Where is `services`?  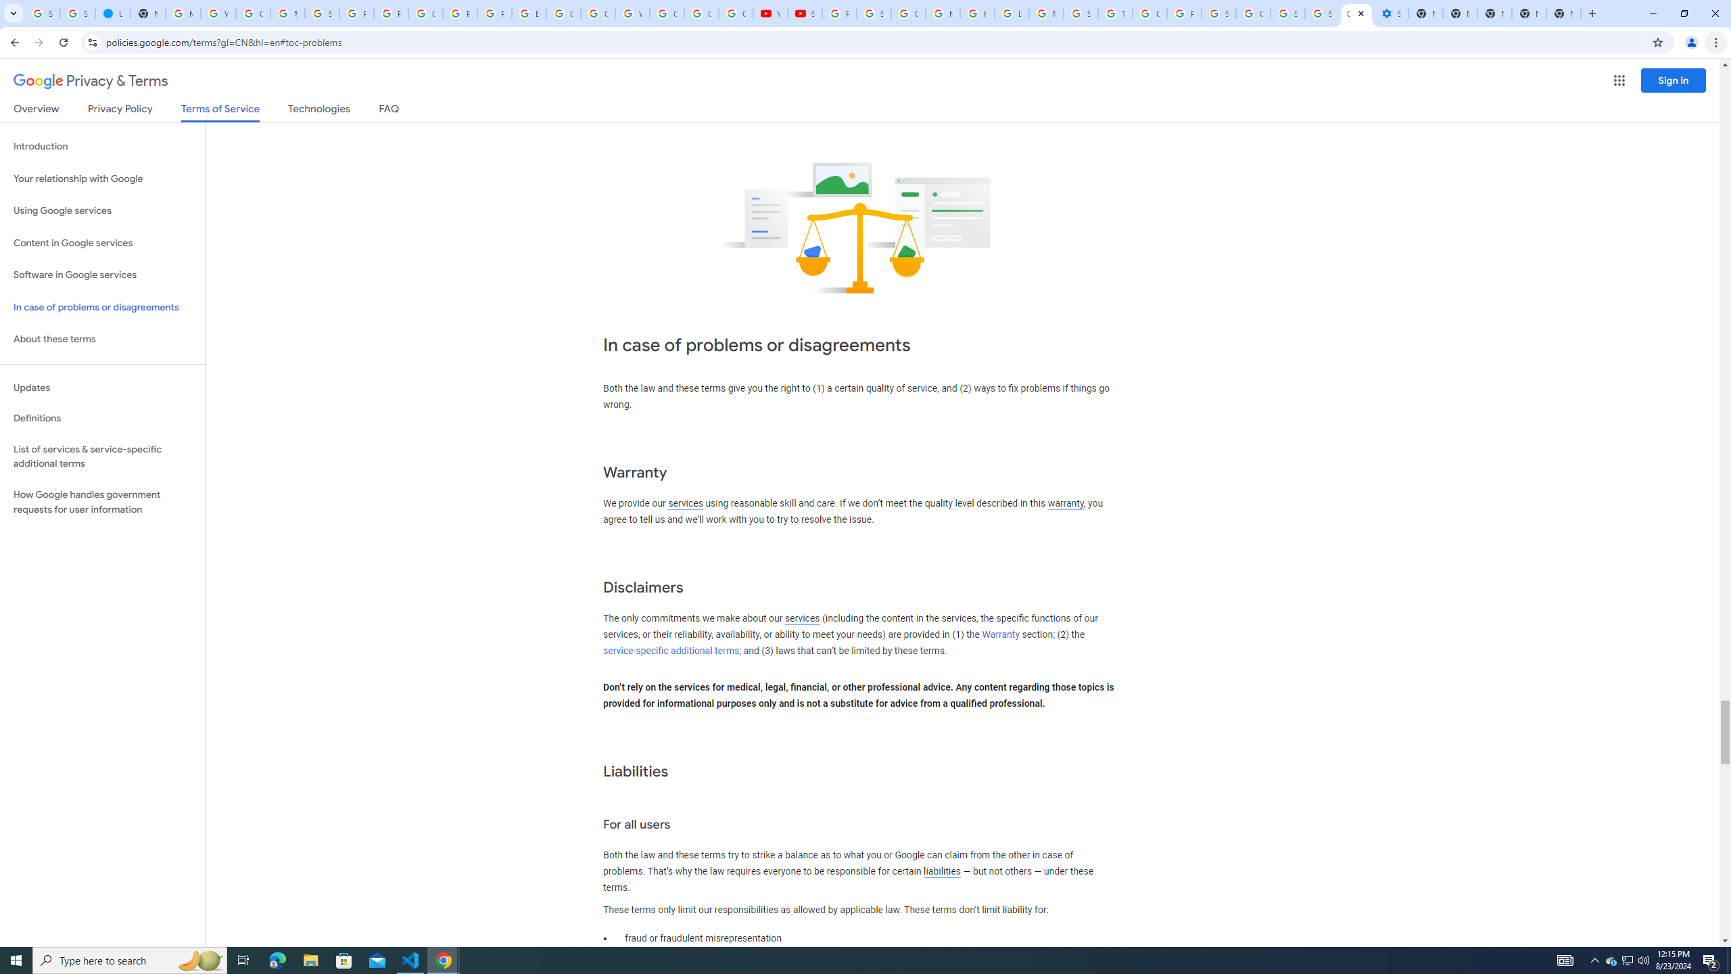 services is located at coordinates (802, 618).